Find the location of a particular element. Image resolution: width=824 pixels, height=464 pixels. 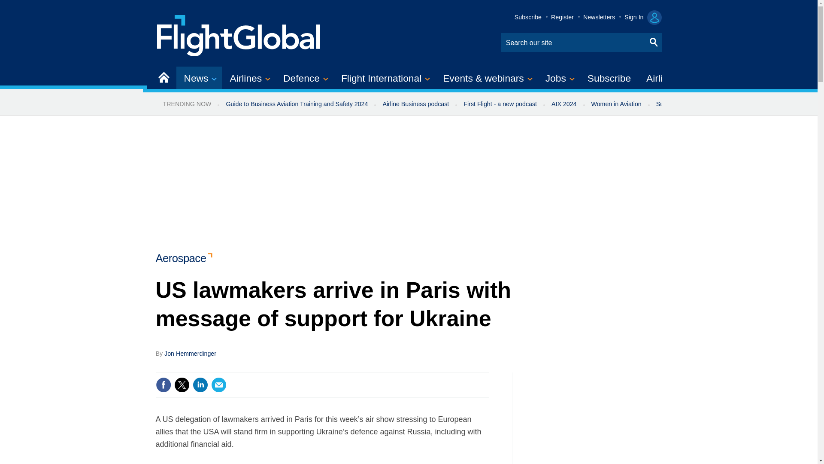

Guide to Business Aviation Training and Safety 2024 is located at coordinates (296, 104).